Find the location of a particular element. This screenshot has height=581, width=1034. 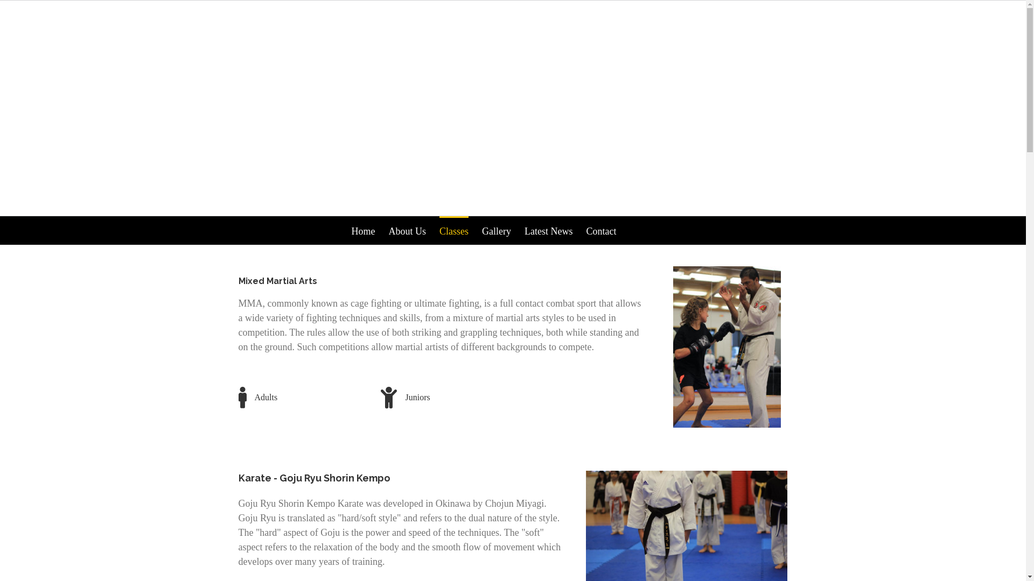

gallery 7 is located at coordinates (727, 347).